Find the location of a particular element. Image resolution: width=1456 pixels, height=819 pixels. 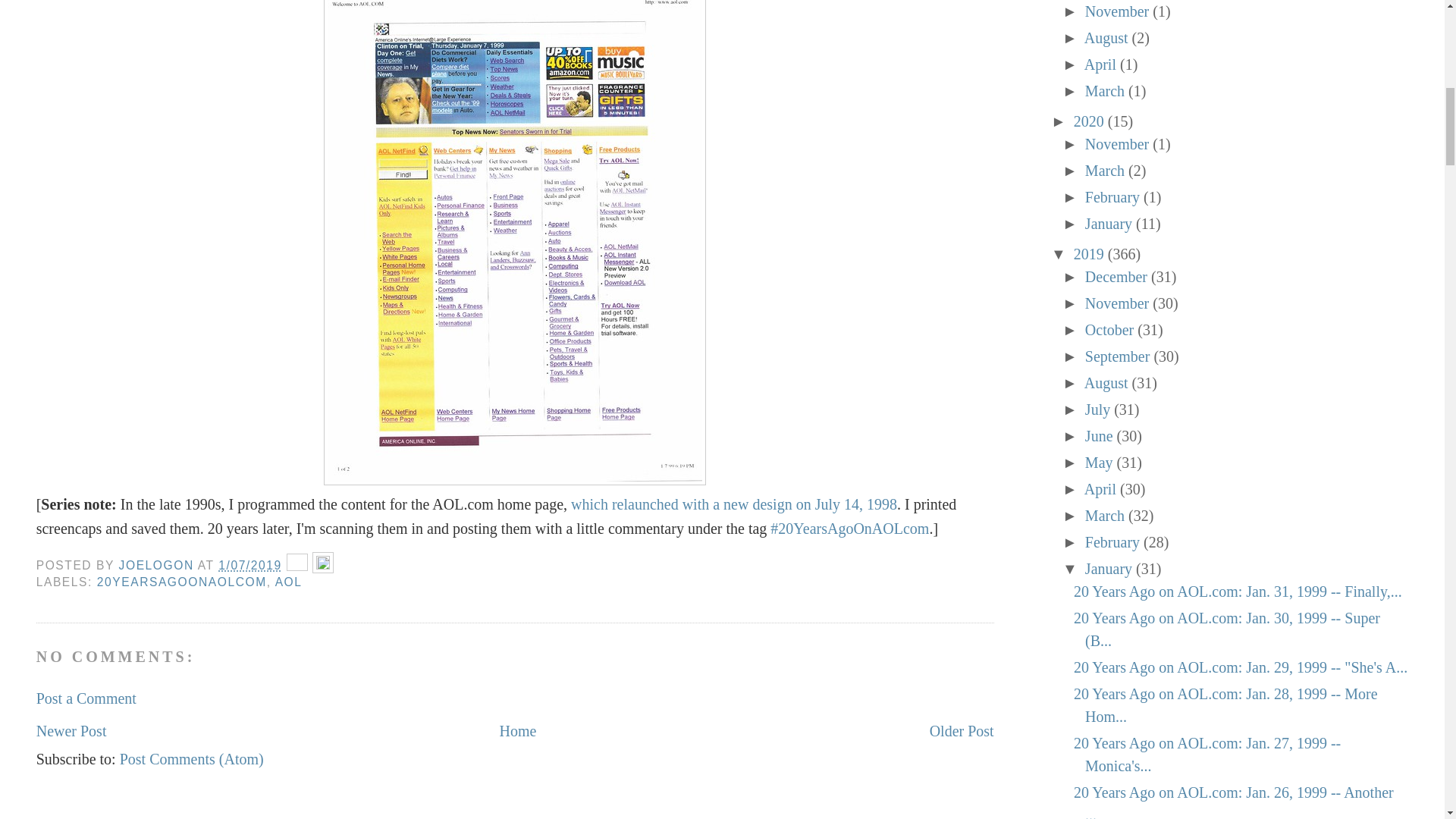

permanent link is located at coordinates (249, 564).